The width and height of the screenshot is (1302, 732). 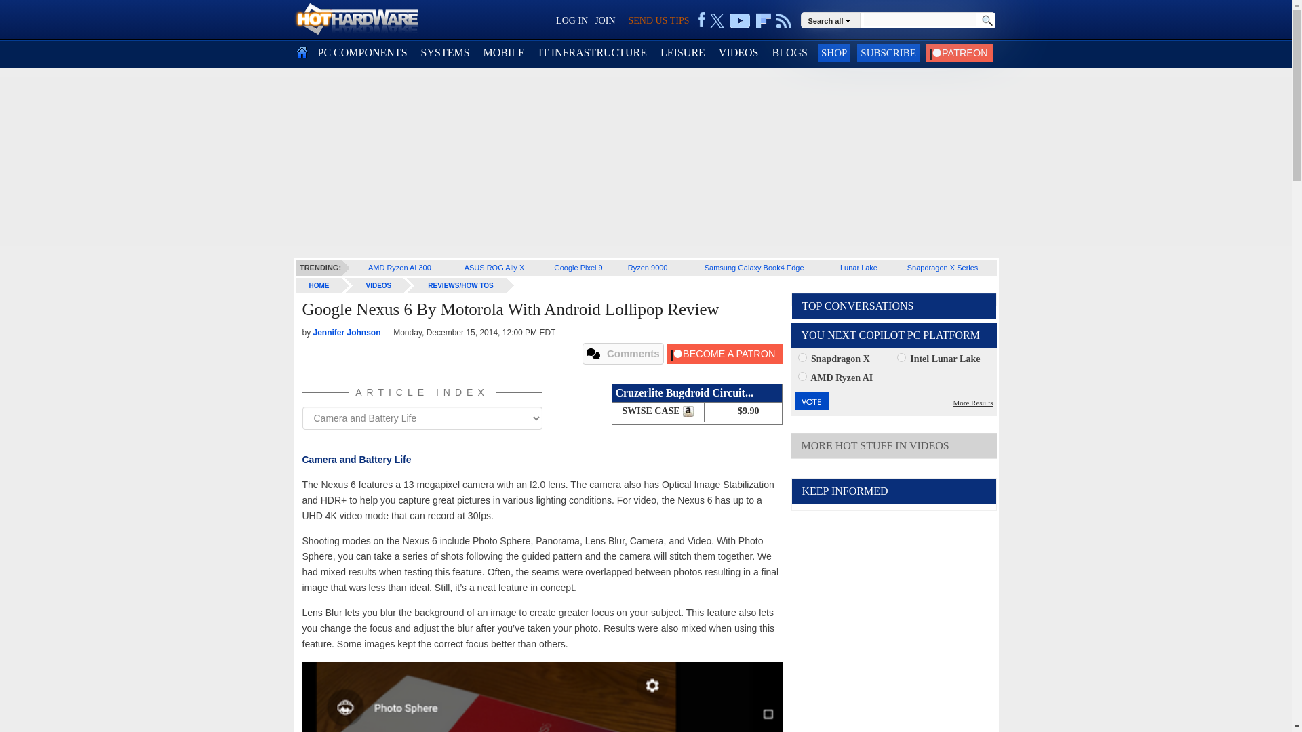 What do you see at coordinates (623, 354) in the screenshot?
I see `Comments` at bounding box center [623, 354].